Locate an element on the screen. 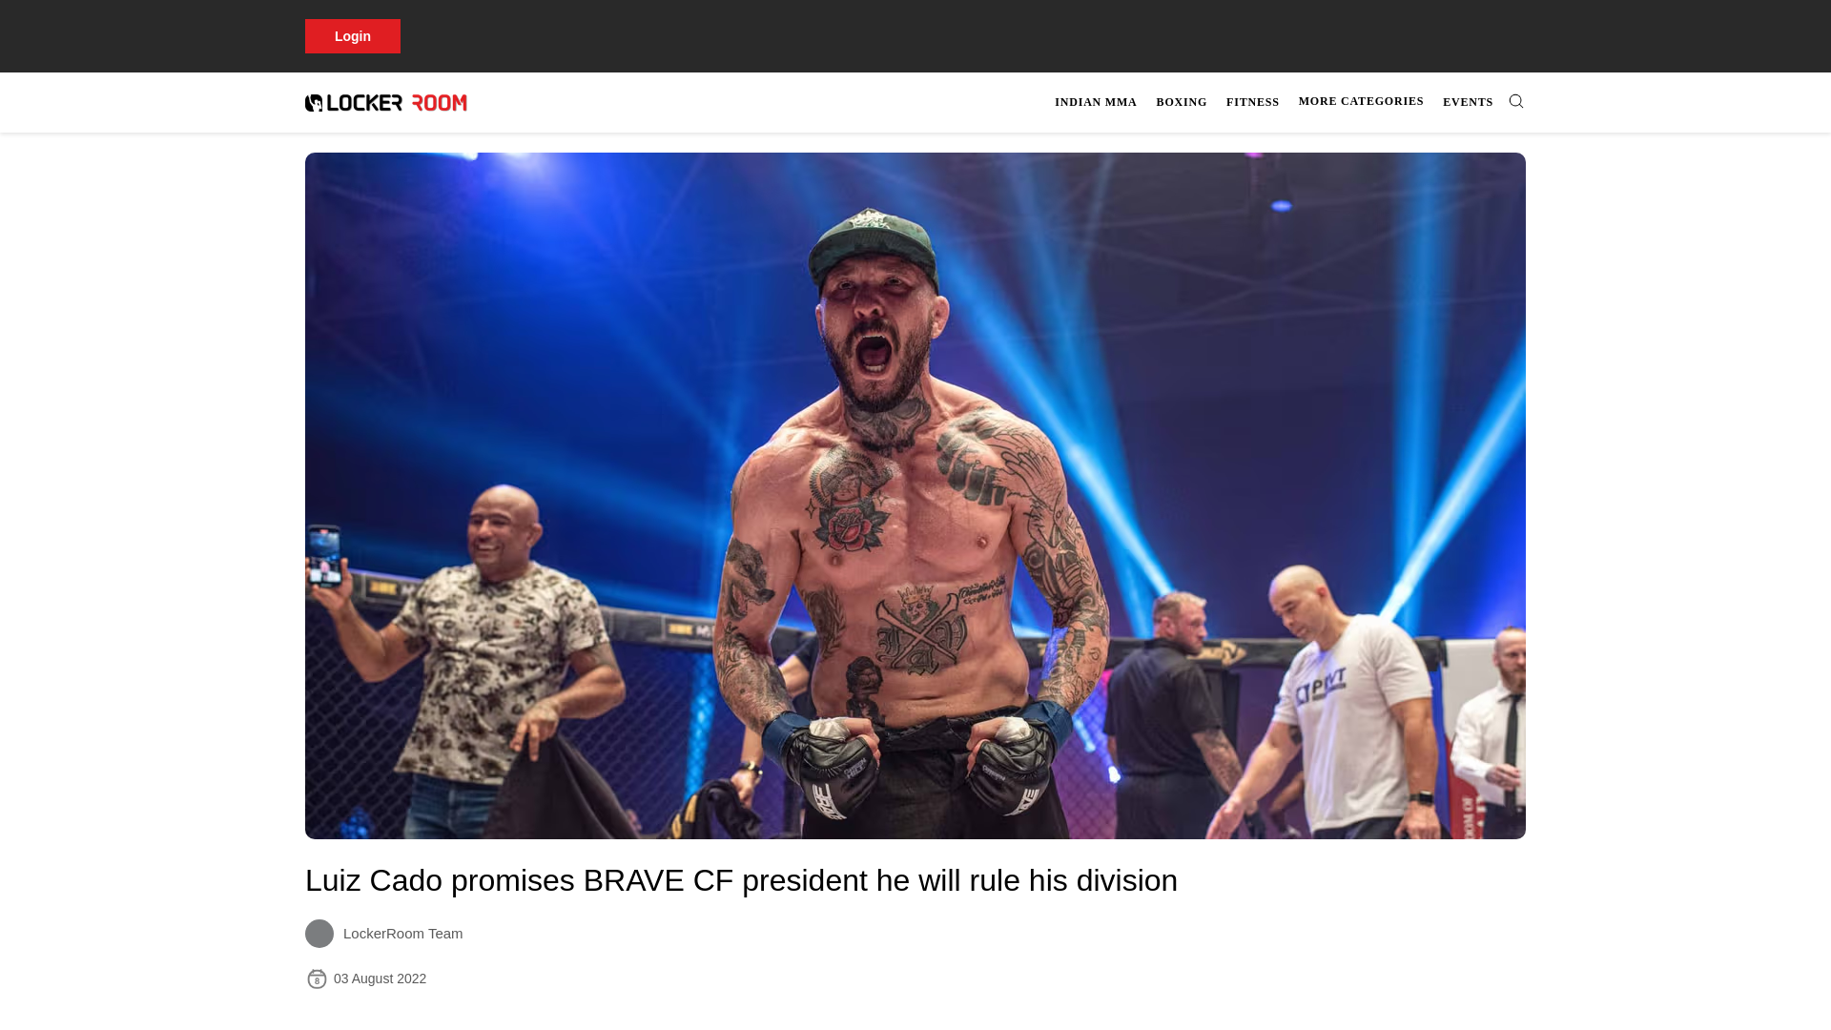 The image size is (1831, 1030). EVENTS is located at coordinates (1469, 102).